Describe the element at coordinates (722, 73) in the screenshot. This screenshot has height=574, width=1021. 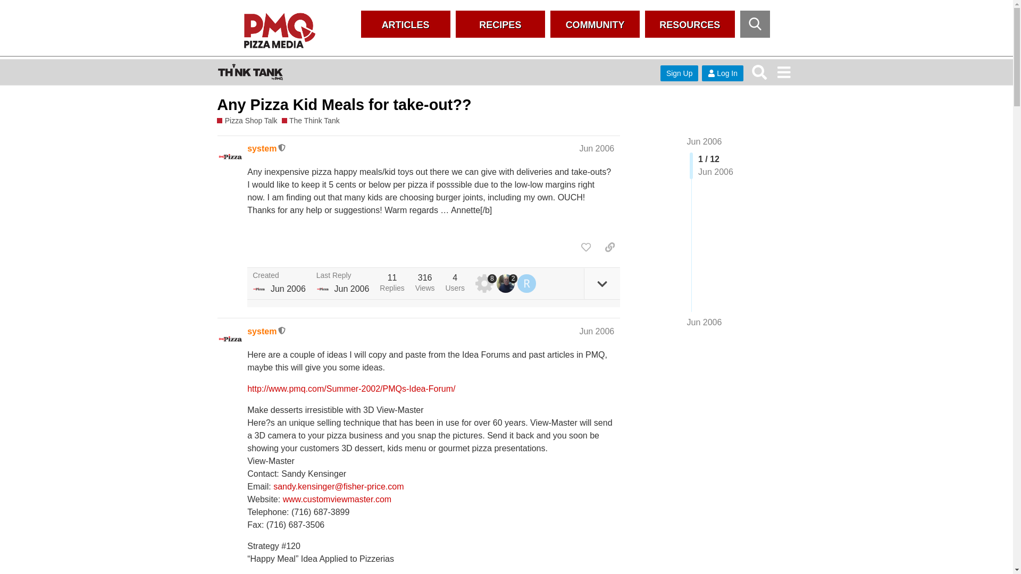
I see `Log In` at that location.